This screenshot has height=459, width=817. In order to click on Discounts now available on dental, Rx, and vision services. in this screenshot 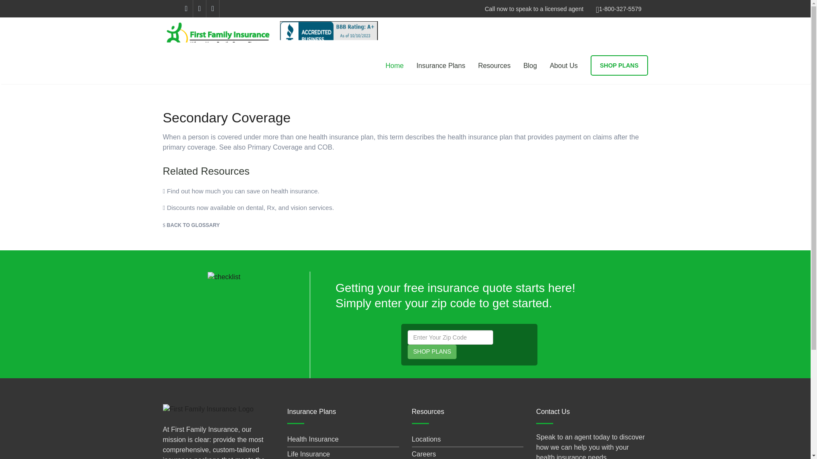, I will do `click(248, 207)`.